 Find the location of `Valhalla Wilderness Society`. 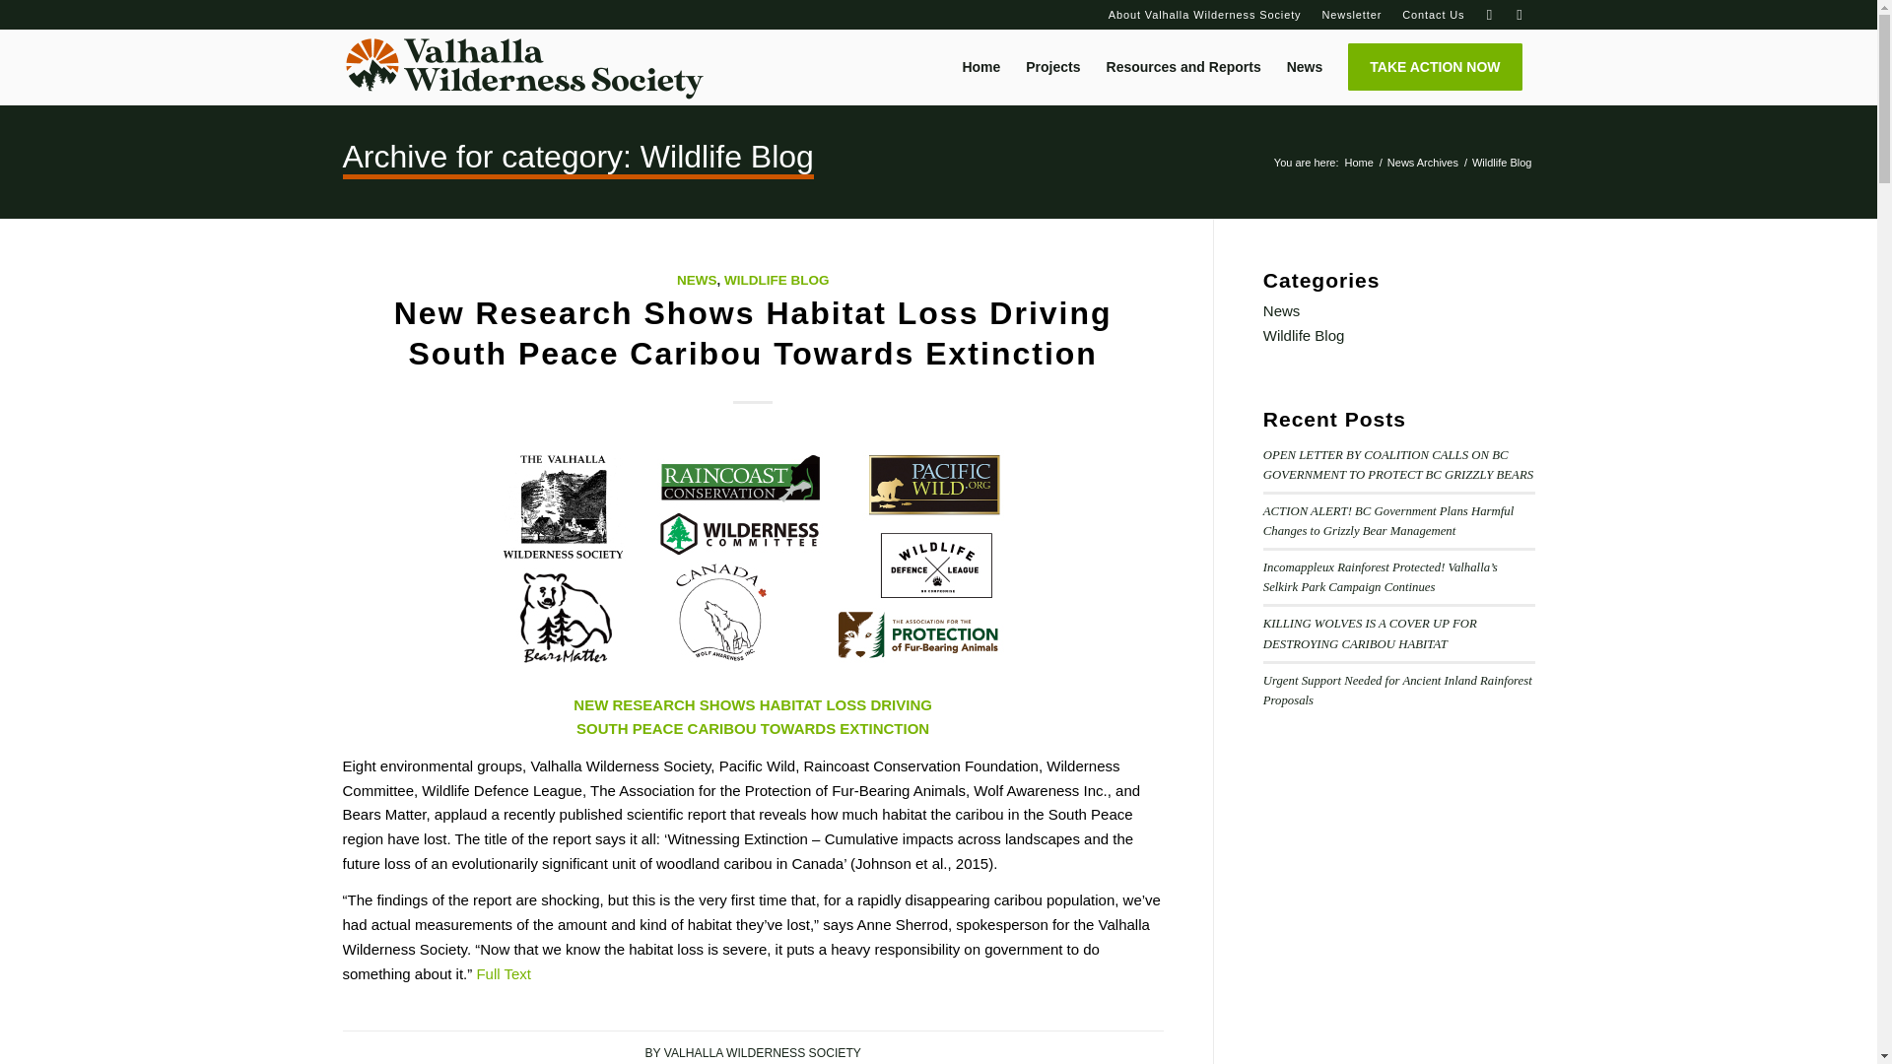

Valhalla Wilderness Society is located at coordinates (1358, 162).